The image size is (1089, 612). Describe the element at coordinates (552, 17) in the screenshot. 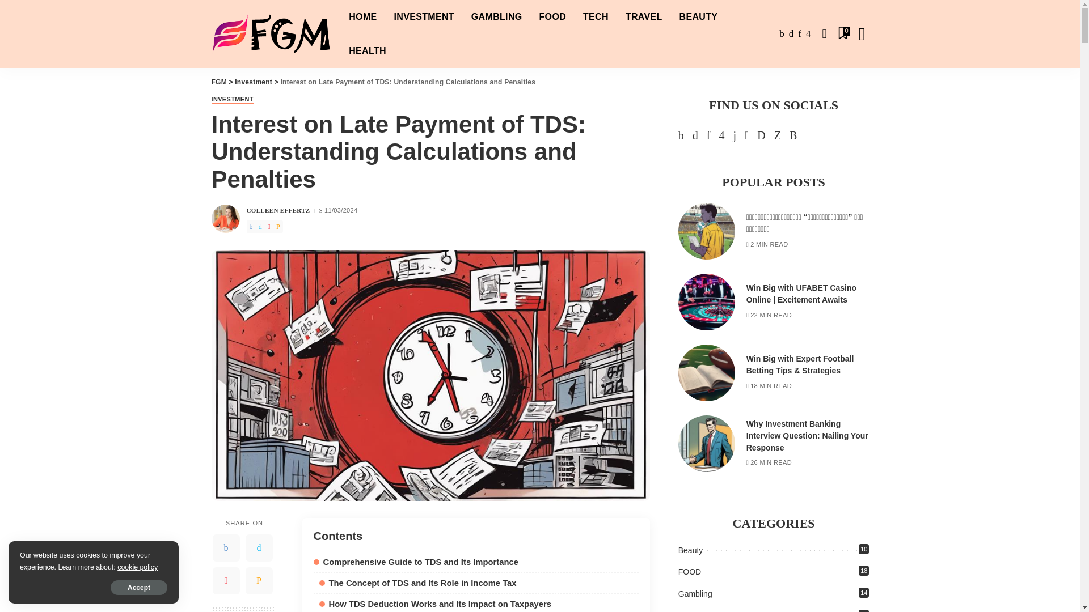

I see `FOOD` at that location.